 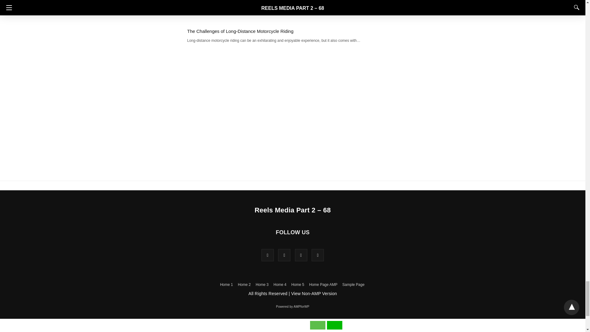 What do you see at coordinates (240, 31) in the screenshot?
I see `The Challenges of Long-Distance Motorcycle Riding` at bounding box center [240, 31].